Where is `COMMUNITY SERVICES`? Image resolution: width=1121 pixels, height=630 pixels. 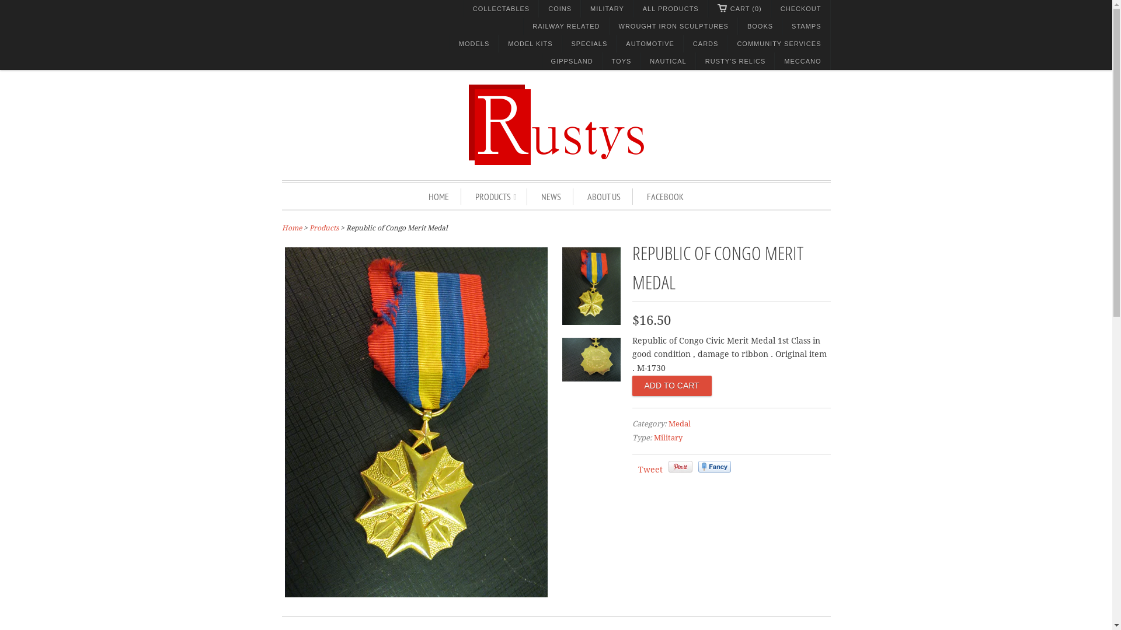 COMMUNITY SERVICES is located at coordinates (779, 44).